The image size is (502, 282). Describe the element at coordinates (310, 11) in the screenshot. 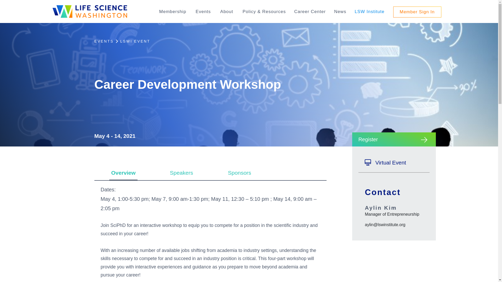

I see `Career Center` at that location.